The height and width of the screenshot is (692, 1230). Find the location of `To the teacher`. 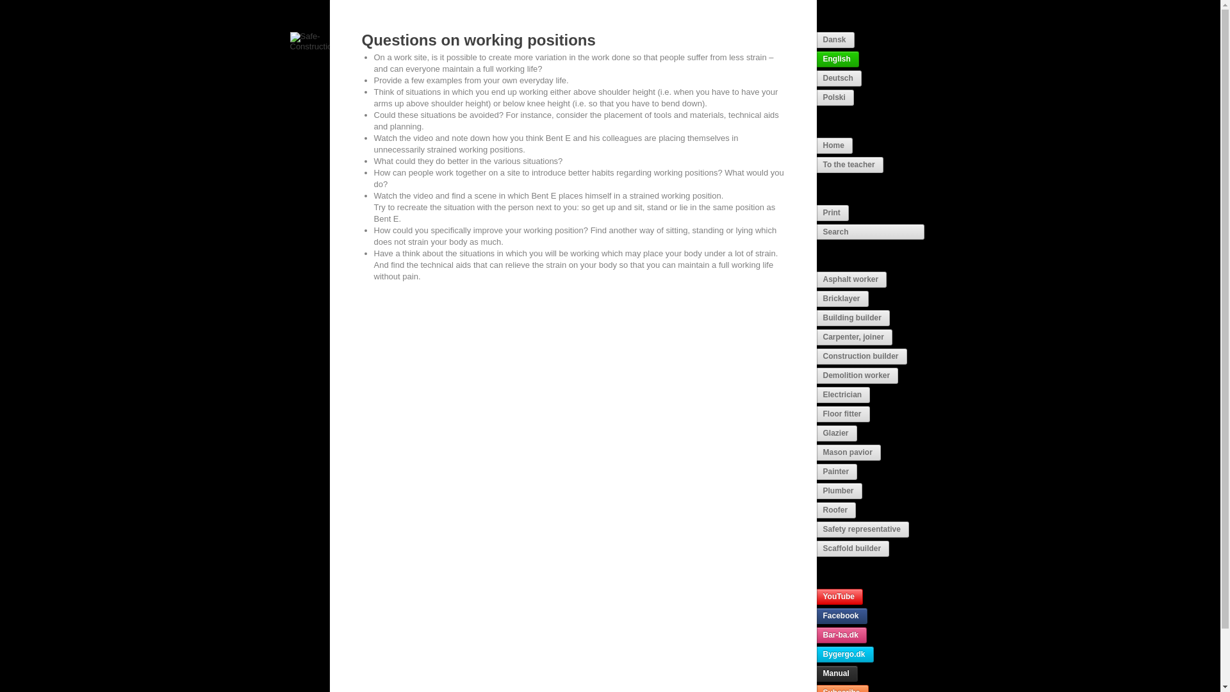

To the teacher is located at coordinates (849, 165).